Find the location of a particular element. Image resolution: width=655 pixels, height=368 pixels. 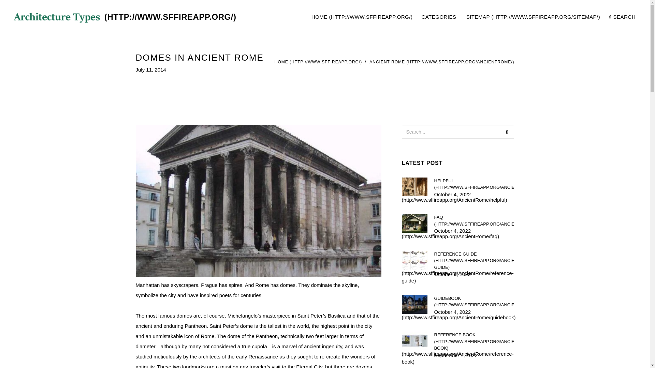

CATEGORIES is located at coordinates (123, 17).